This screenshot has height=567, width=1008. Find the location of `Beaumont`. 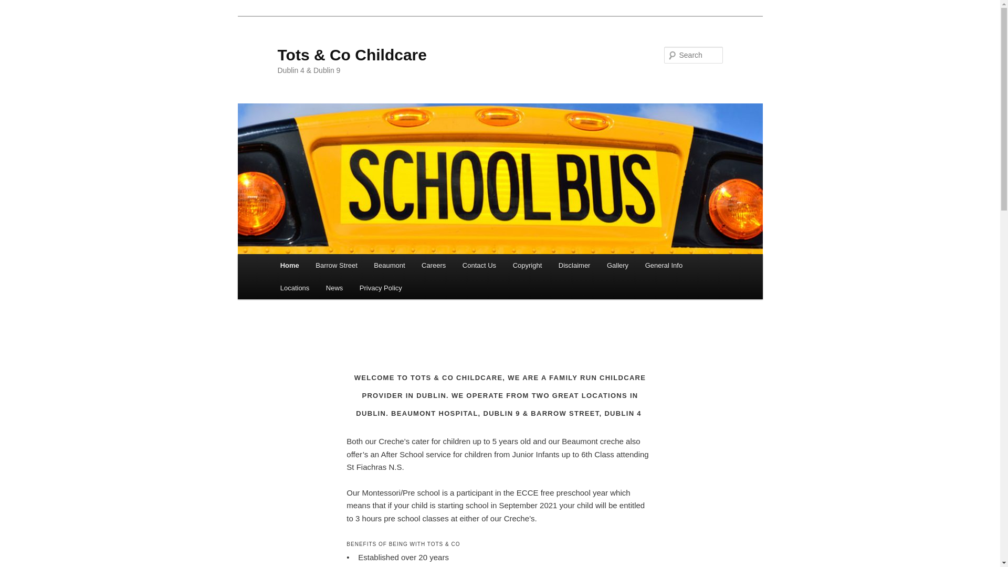

Beaumont is located at coordinates (390, 265).